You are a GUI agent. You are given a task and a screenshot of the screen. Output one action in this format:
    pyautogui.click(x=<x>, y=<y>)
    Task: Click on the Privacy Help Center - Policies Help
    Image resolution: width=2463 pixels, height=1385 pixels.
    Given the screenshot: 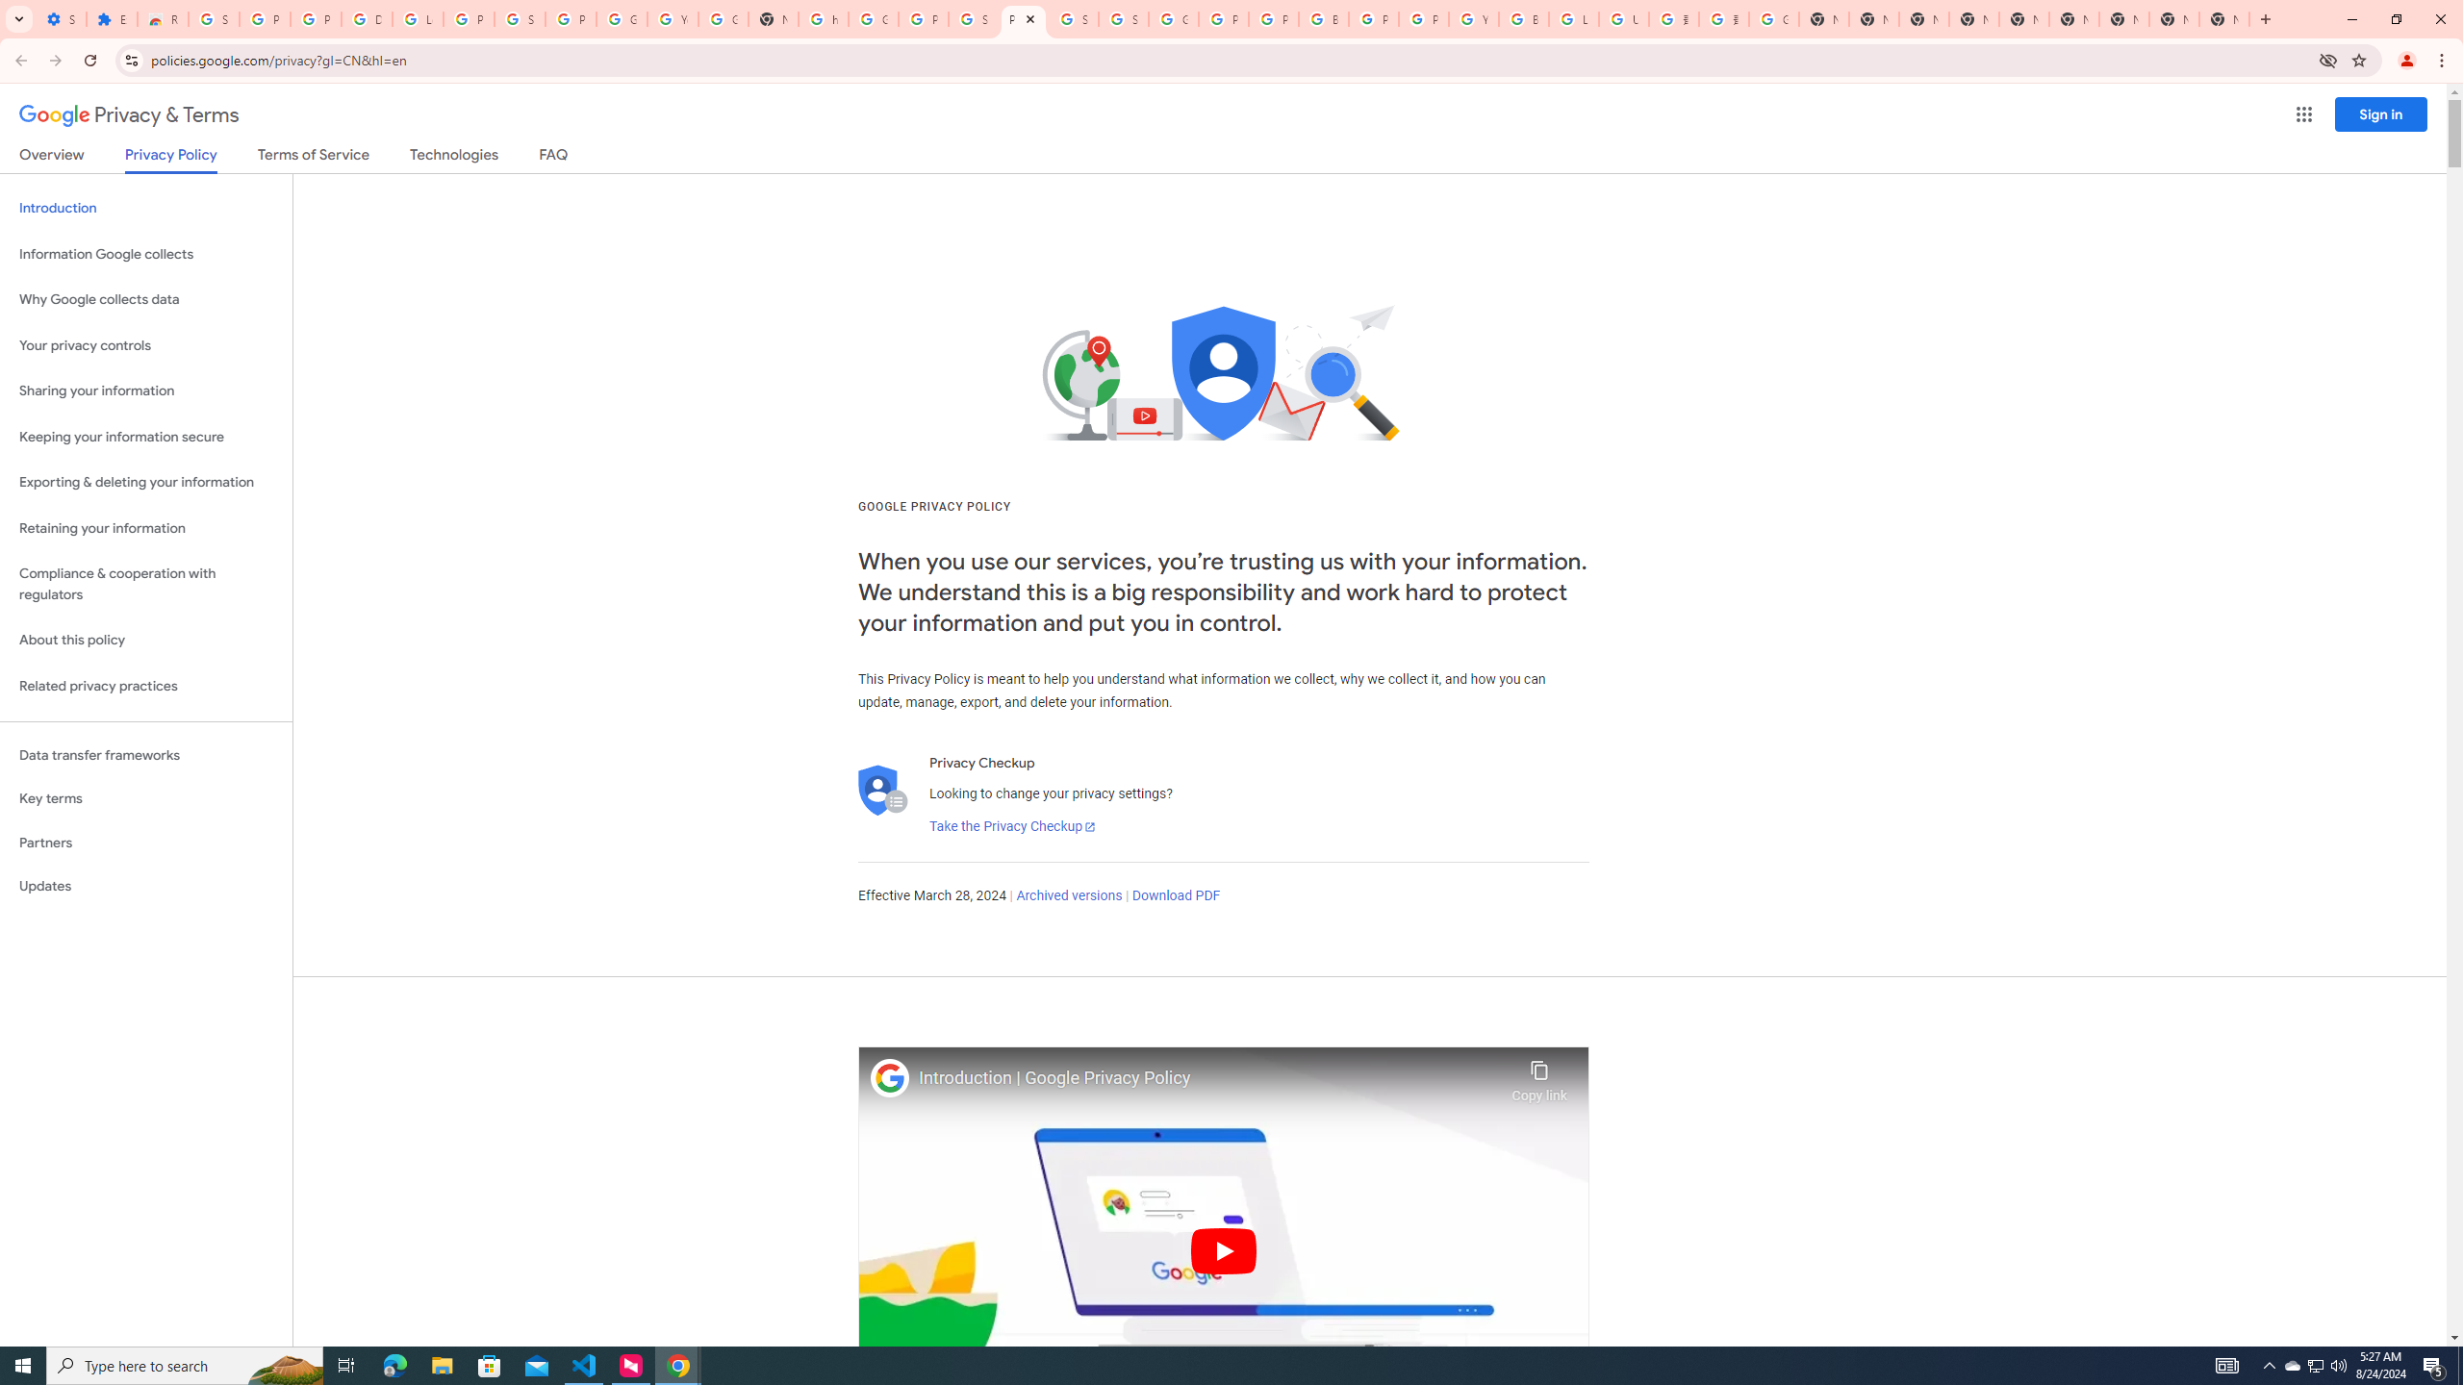 What is the action you would take?
    pyautogui.click(x=1224, y=19)
    